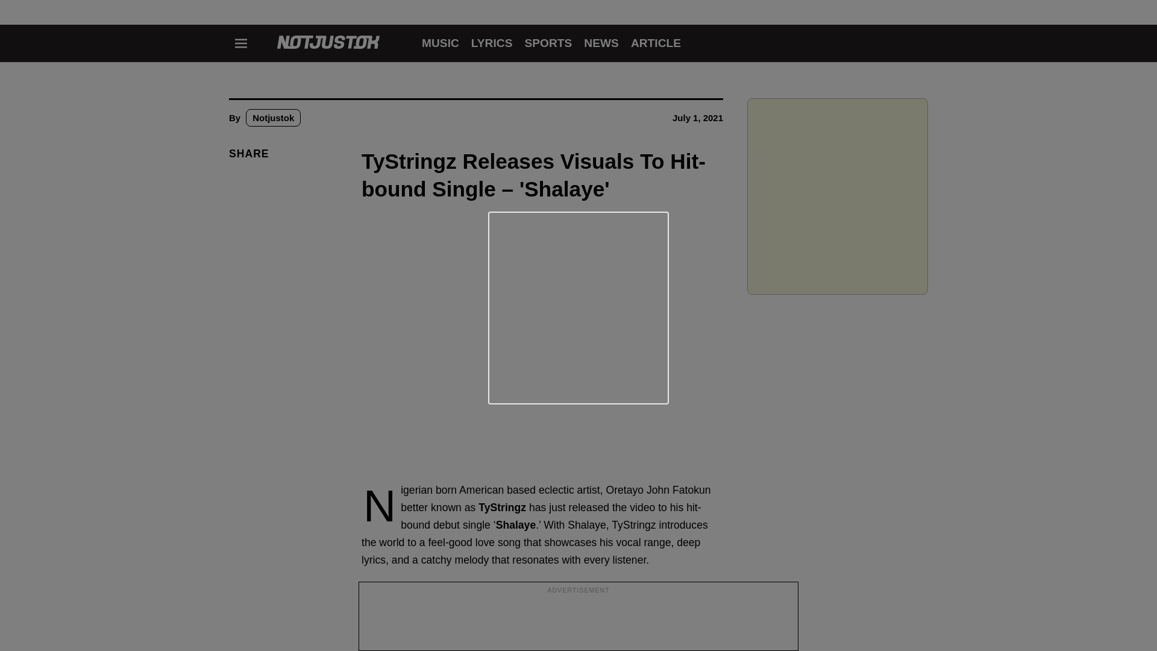 This screenshot has width=1157, height=651. I want to click on Notjustok, so click(273, 118).